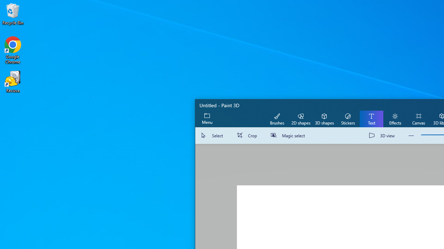  What do you see at coordinates (277, 119) in the screenshot?
I see `Brushes` at bounding box center [277, 119].